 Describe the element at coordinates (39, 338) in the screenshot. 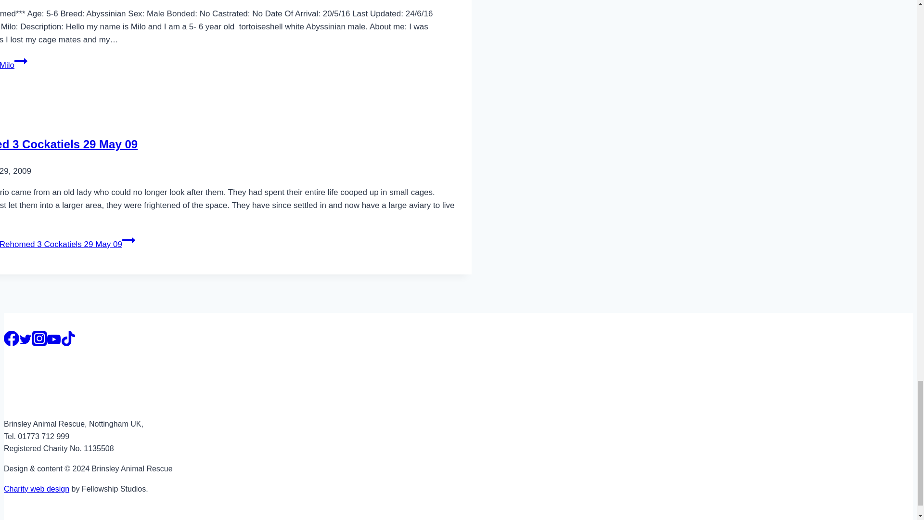

I see `Instagram` at that location.